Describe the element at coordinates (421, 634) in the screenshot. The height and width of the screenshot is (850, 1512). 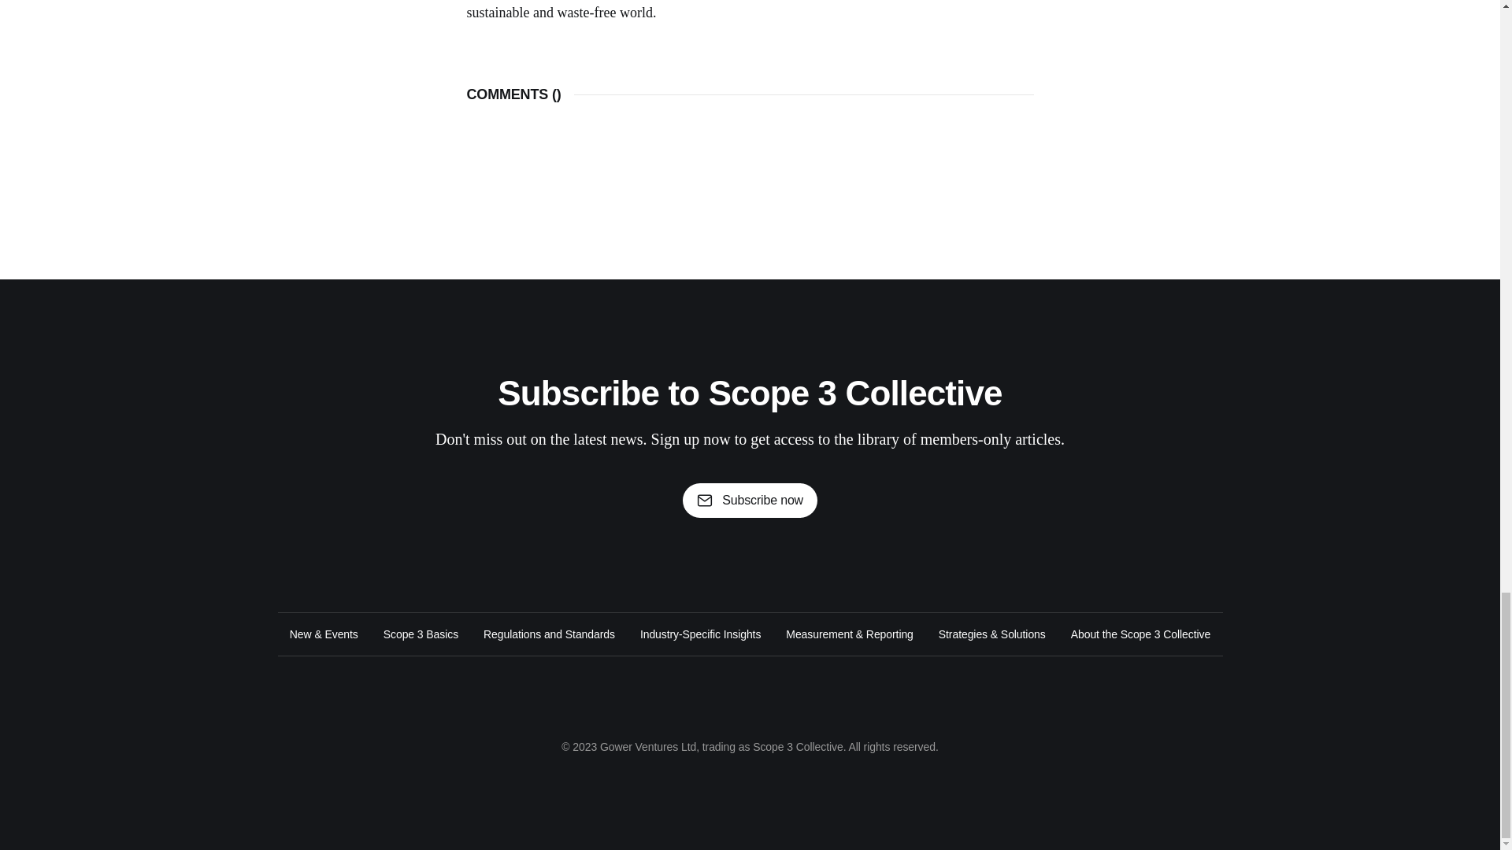
I see `Scope 3 Basics` at that location.